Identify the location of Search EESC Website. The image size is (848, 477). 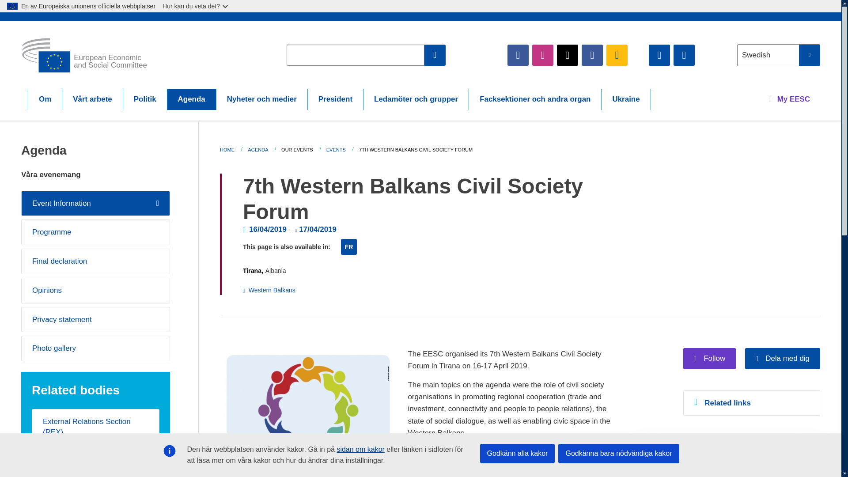
(435, 55).